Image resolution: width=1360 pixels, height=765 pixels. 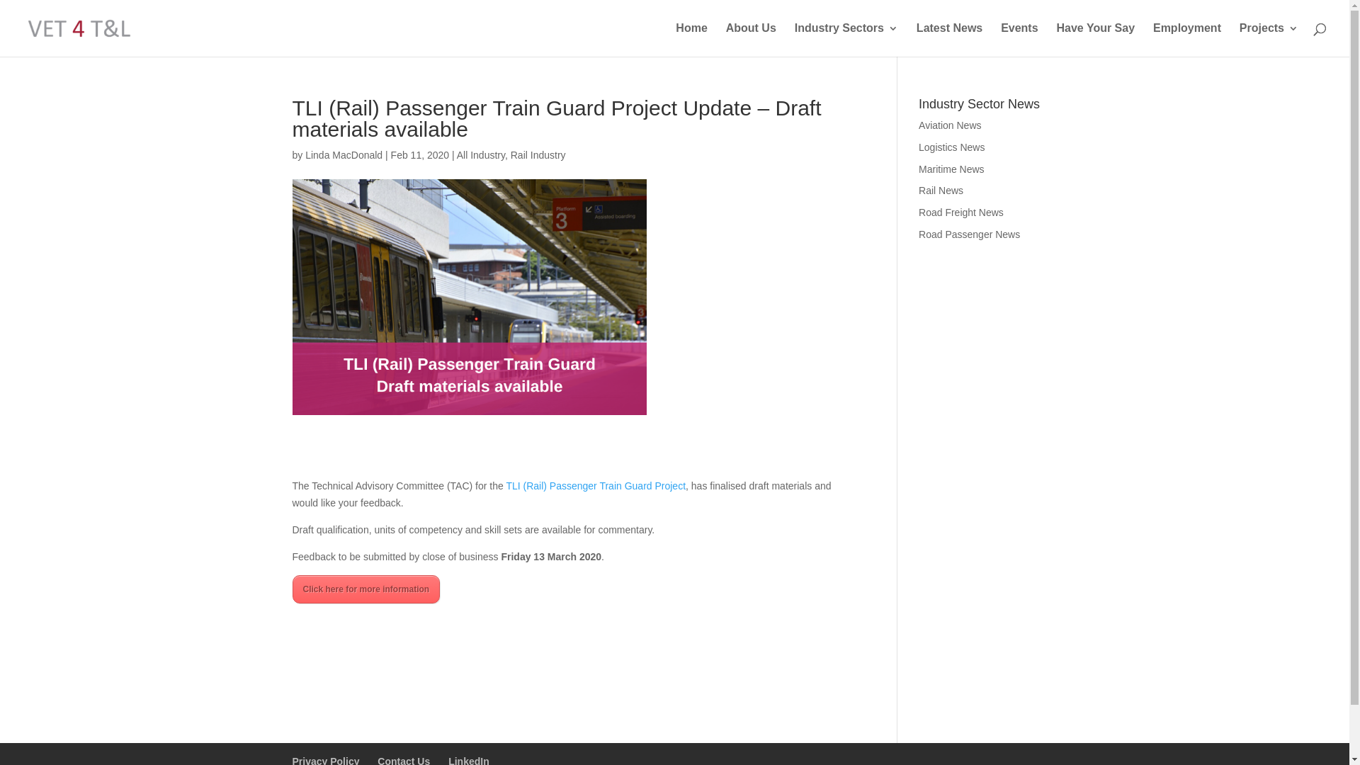 I want to click on All Industry, so click(x=481, y=155).